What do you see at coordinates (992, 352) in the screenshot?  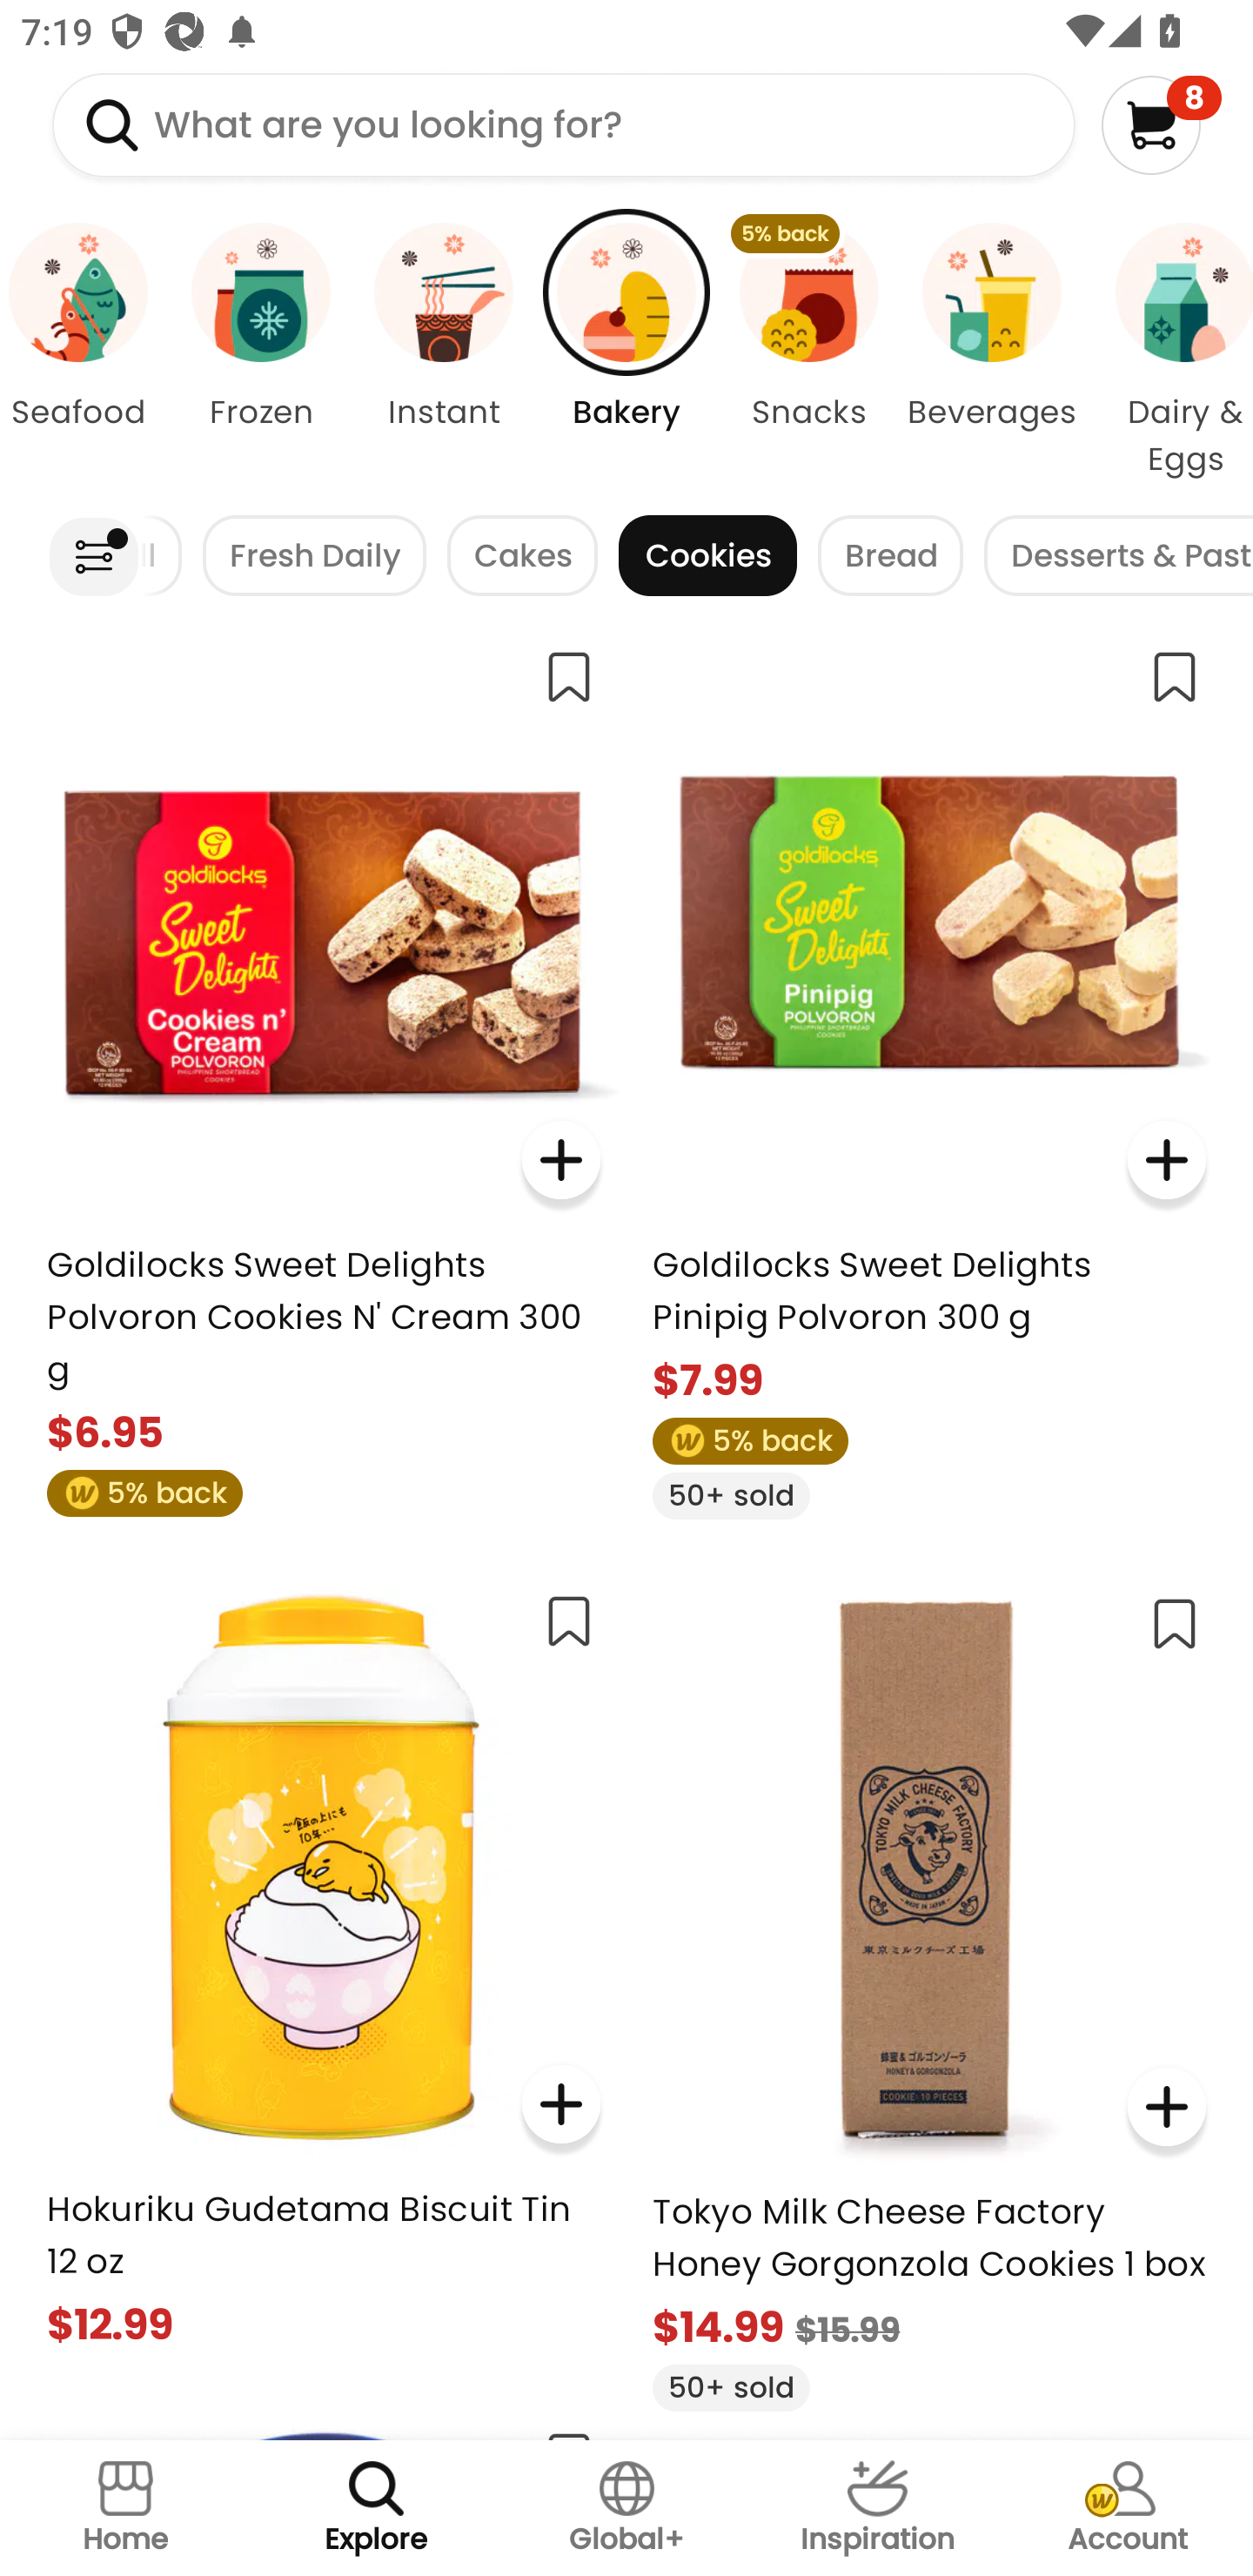 I see `Beverages` at bounding box center [992, 352].